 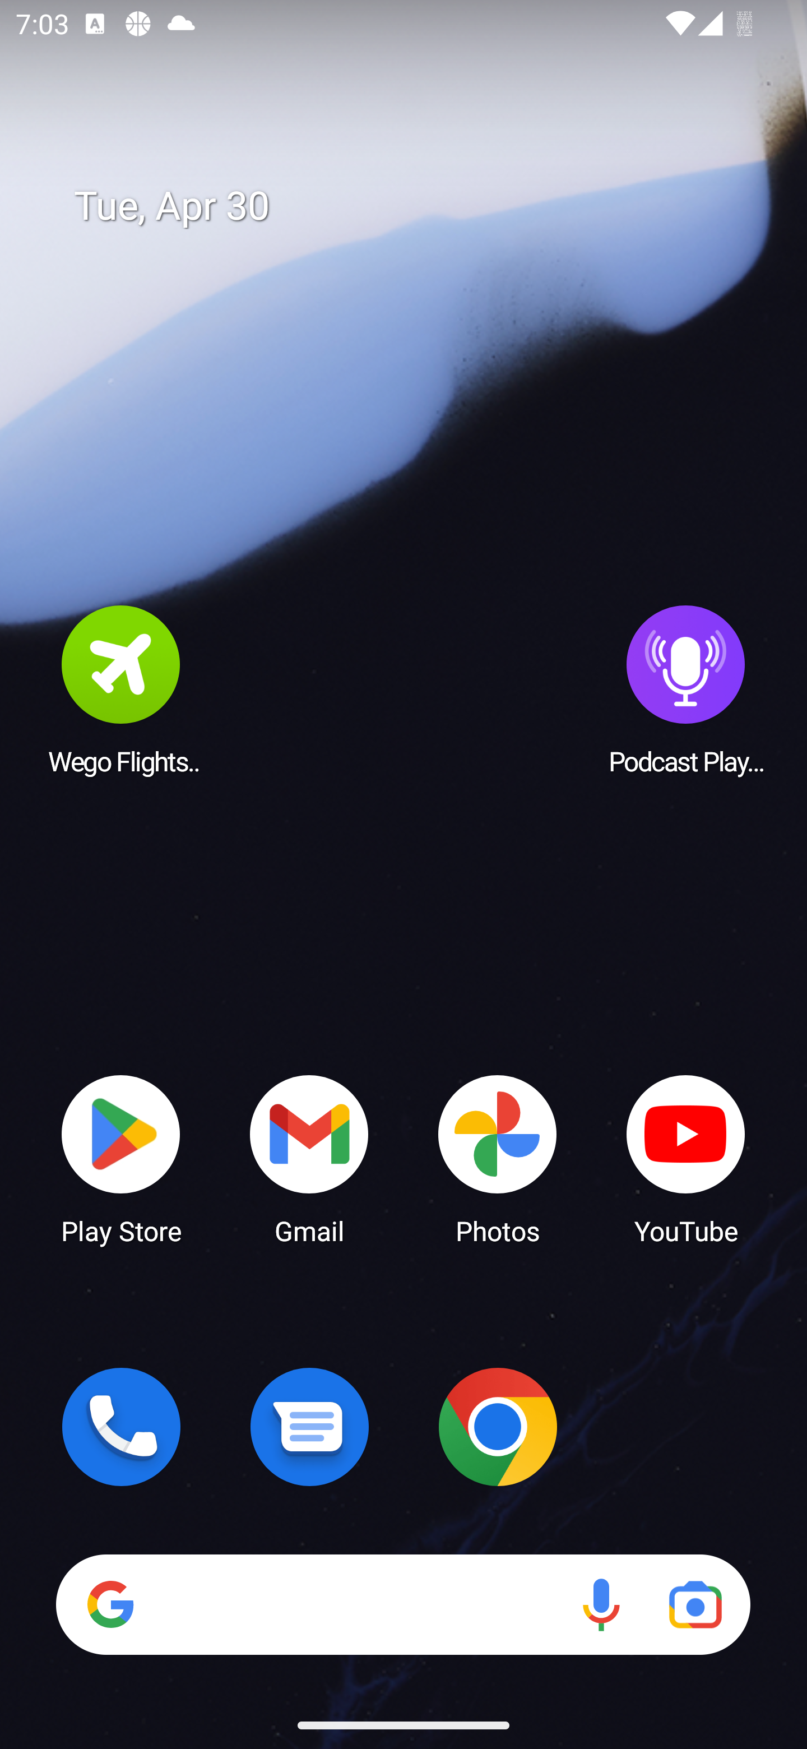 What do you see at coordinates (121, 1158) in the screenshot?
I see `Play Store` at bounding box center [121, 1158].